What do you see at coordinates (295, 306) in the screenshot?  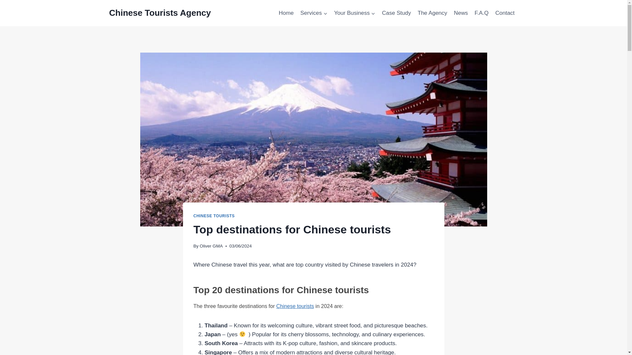 I see `Chinese tourists` at bounding box center [295, 306].